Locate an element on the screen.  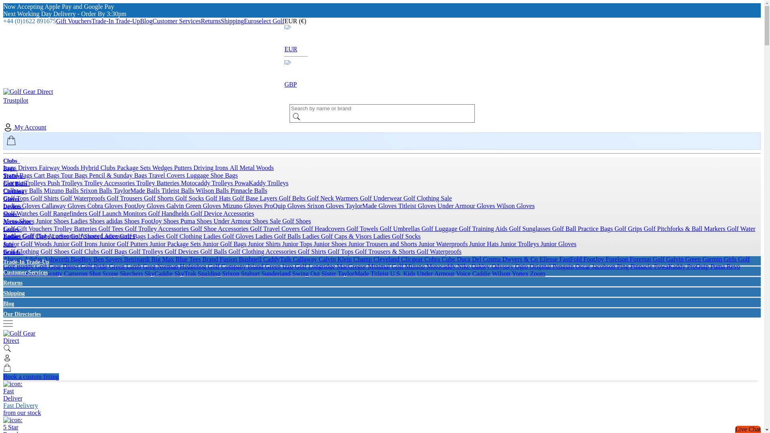
Motocaddy Trolleys is located at coordinates (207, 183).